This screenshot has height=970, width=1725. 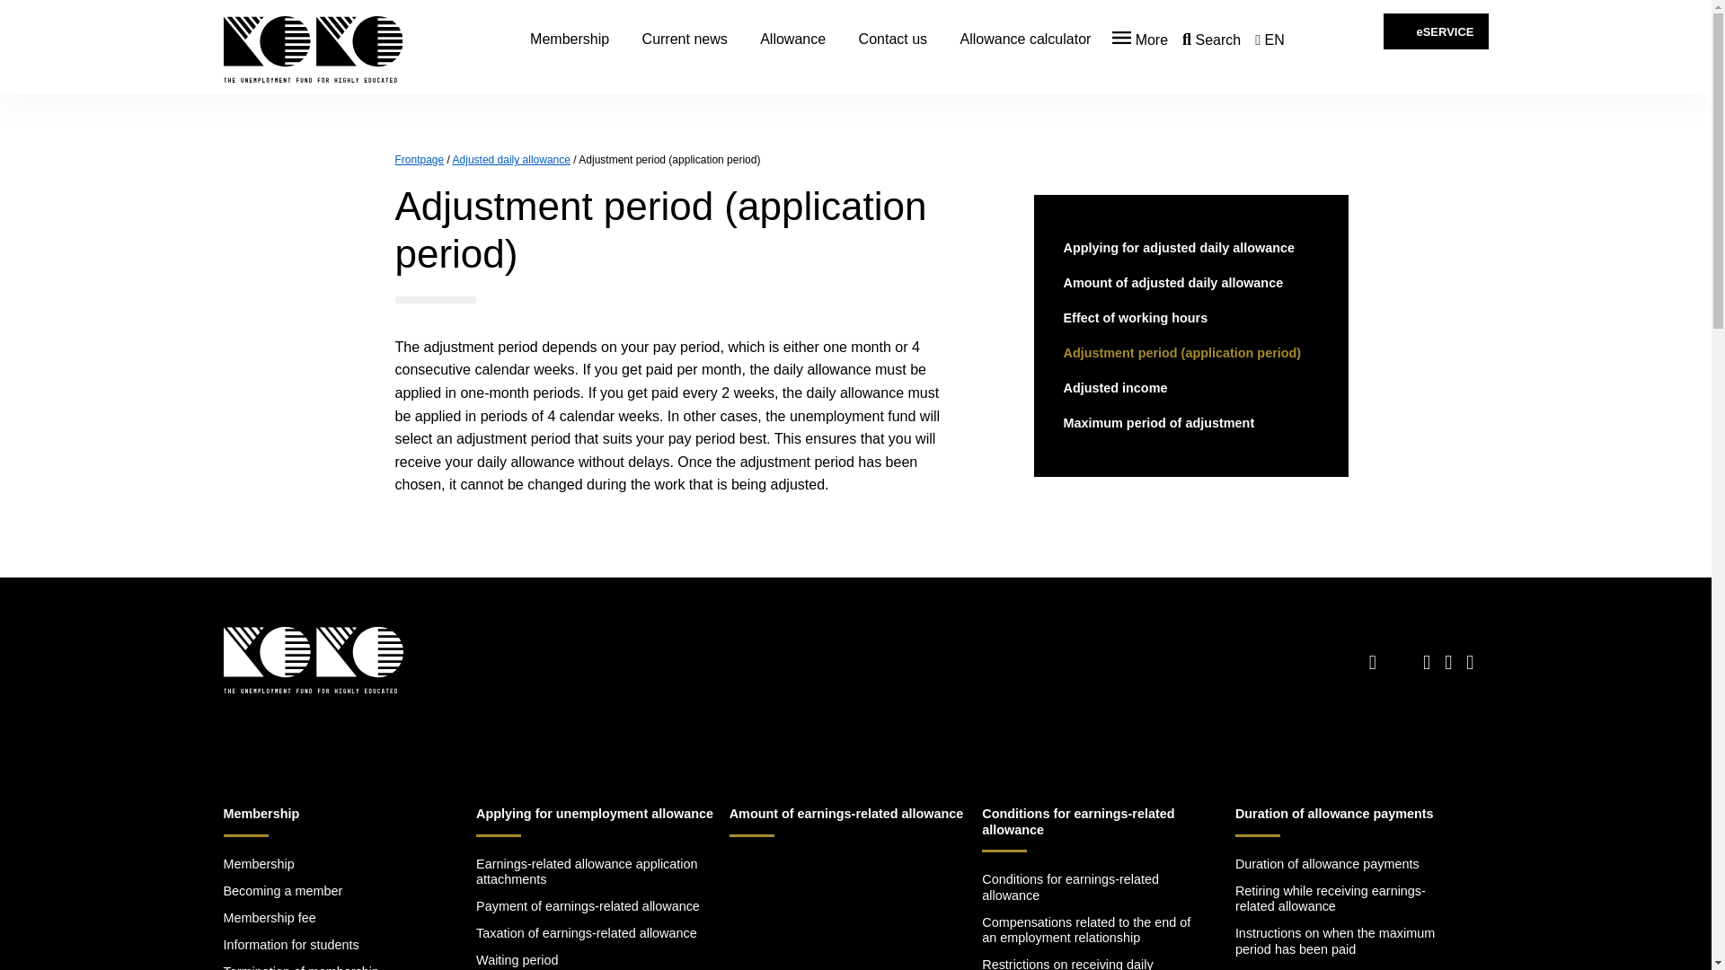 What do you see at coordinates (316, 52) in the screenshot?
I see `Membership` at bounding box center [316, 52].